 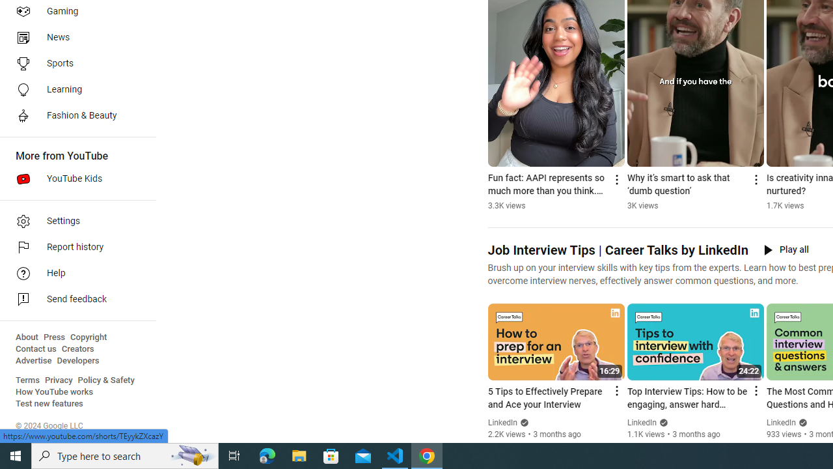 What do you see at coordinates (77, 349) in the screenshot?
I see `Creators` at bounding box center [77, 349].